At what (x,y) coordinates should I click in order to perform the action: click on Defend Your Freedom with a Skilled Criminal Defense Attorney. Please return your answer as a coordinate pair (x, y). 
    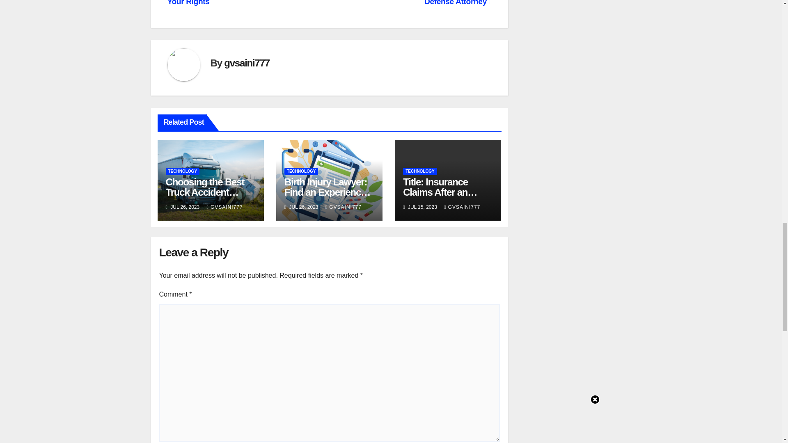
    Looking at the image, I should click on (411, 3).